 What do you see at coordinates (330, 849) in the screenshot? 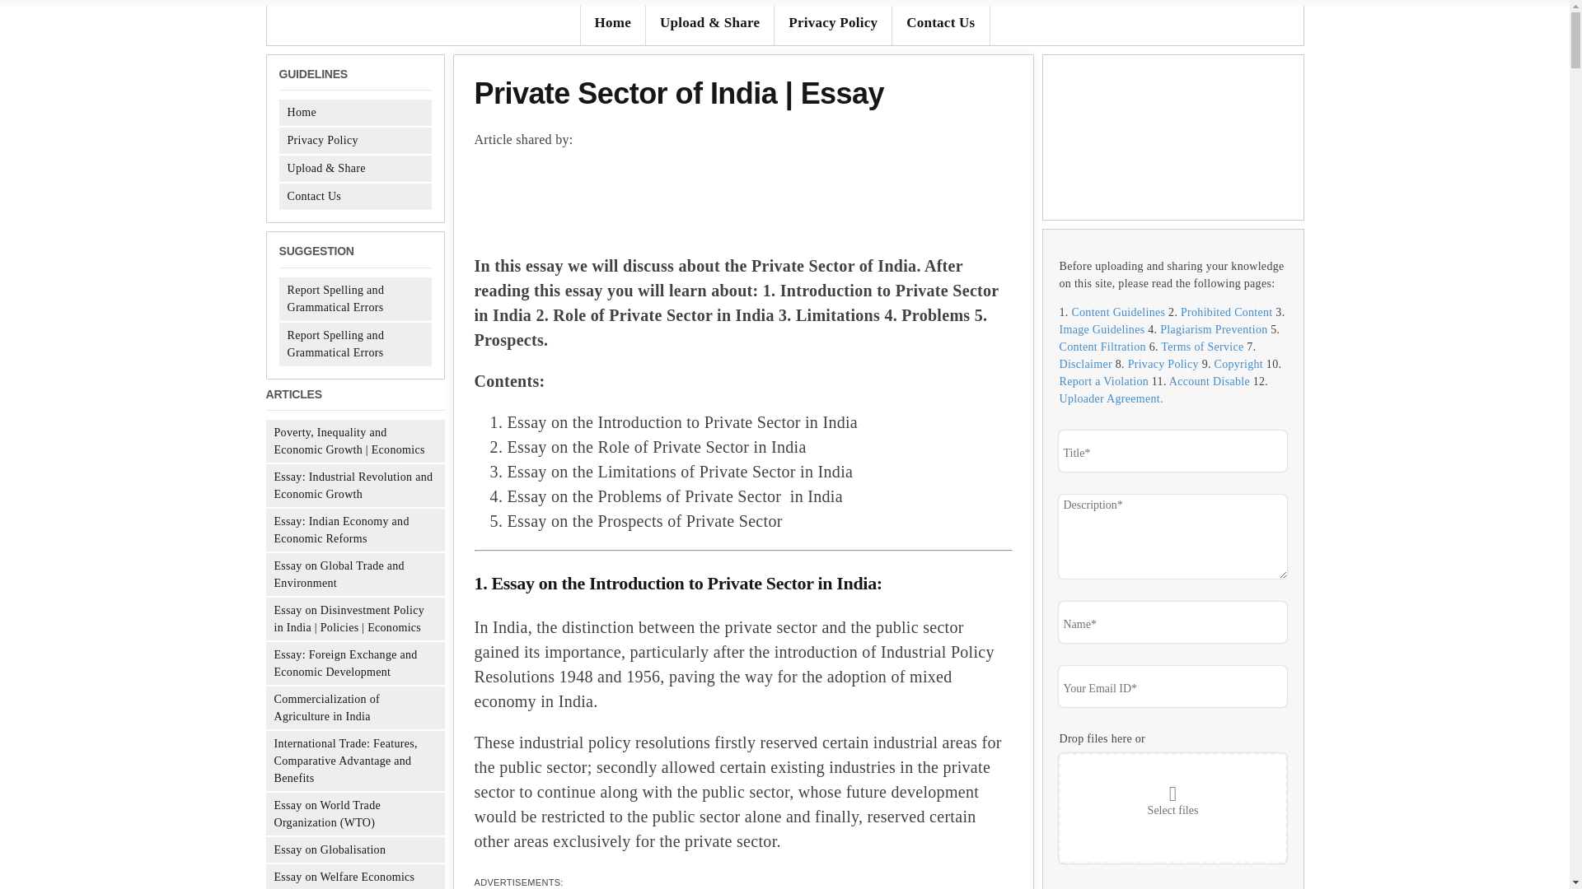
I see `Essay on Globalisation` at bounding box center [330, 849].